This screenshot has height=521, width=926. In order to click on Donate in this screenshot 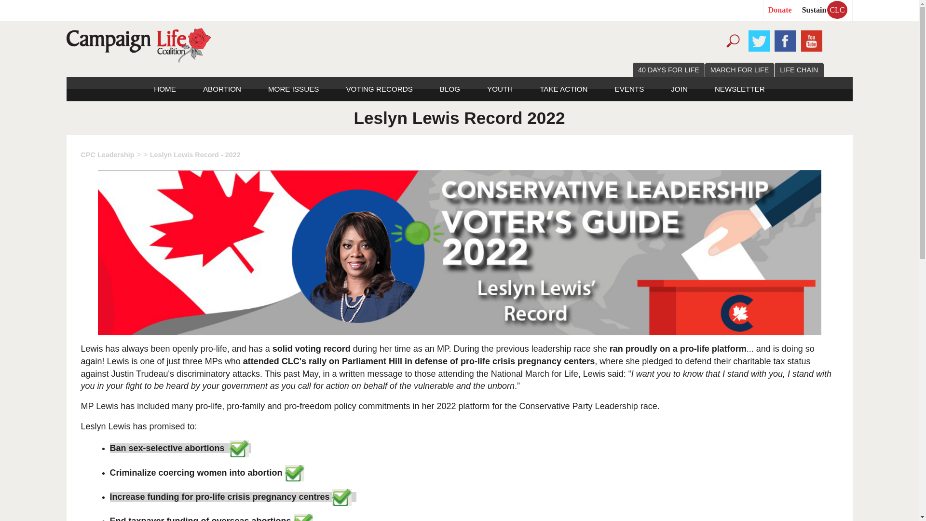, I will do `click(780, 10)`.